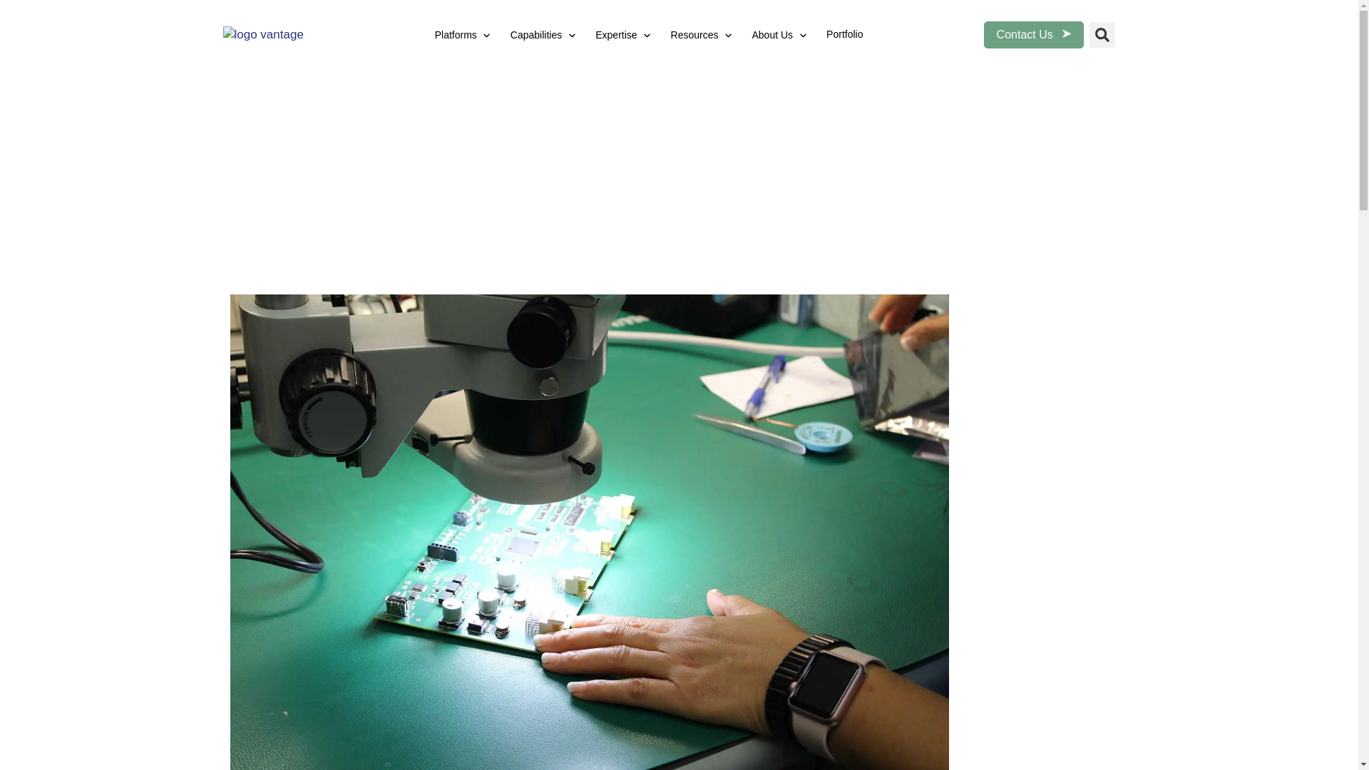 The width and height of the screenshot is (1369, 770). What do you see at coordinates (616, 36) in the screenshot?
I see `Expertise` at bounding box center [616, 36].